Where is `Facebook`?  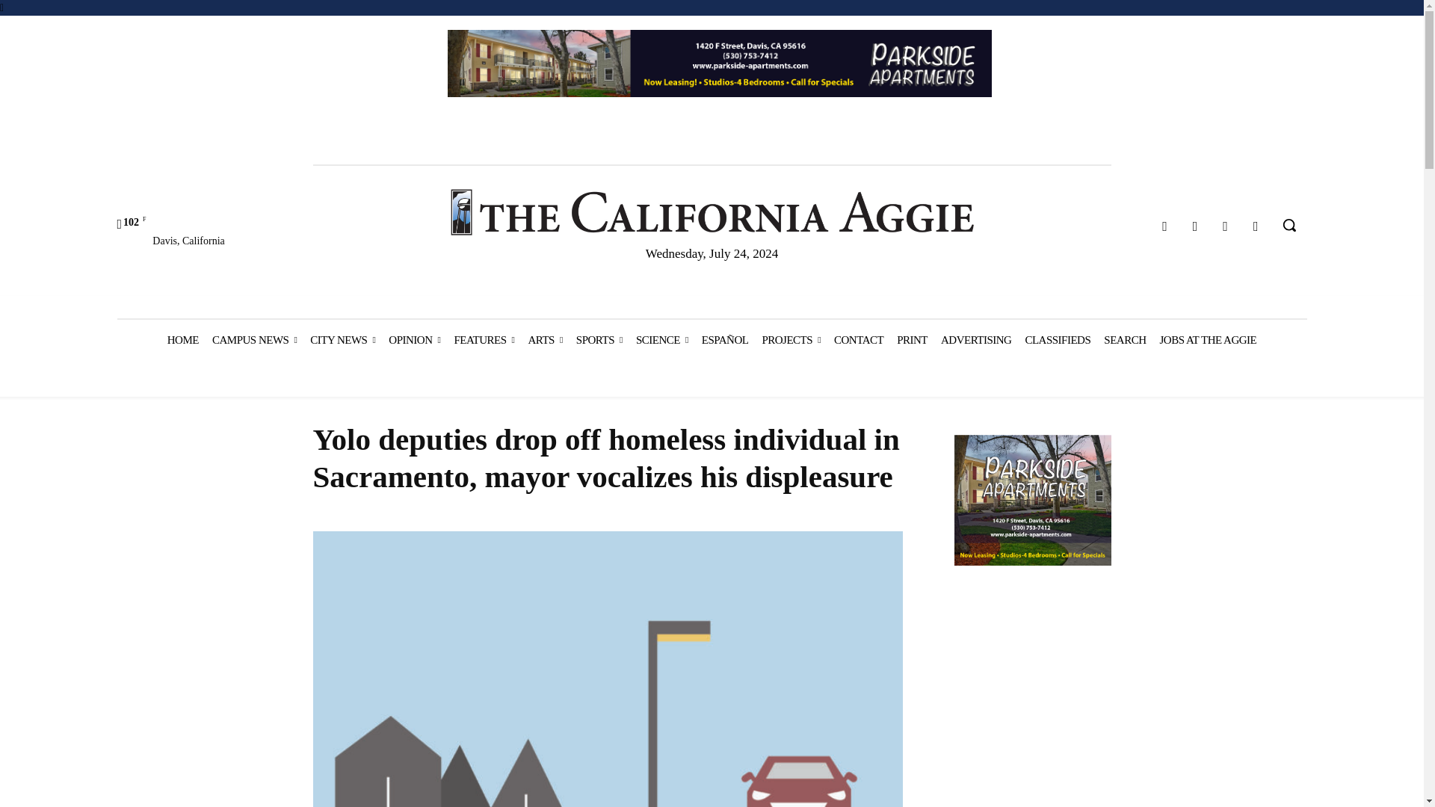
Facebook is located at coordinates (1164, 226).